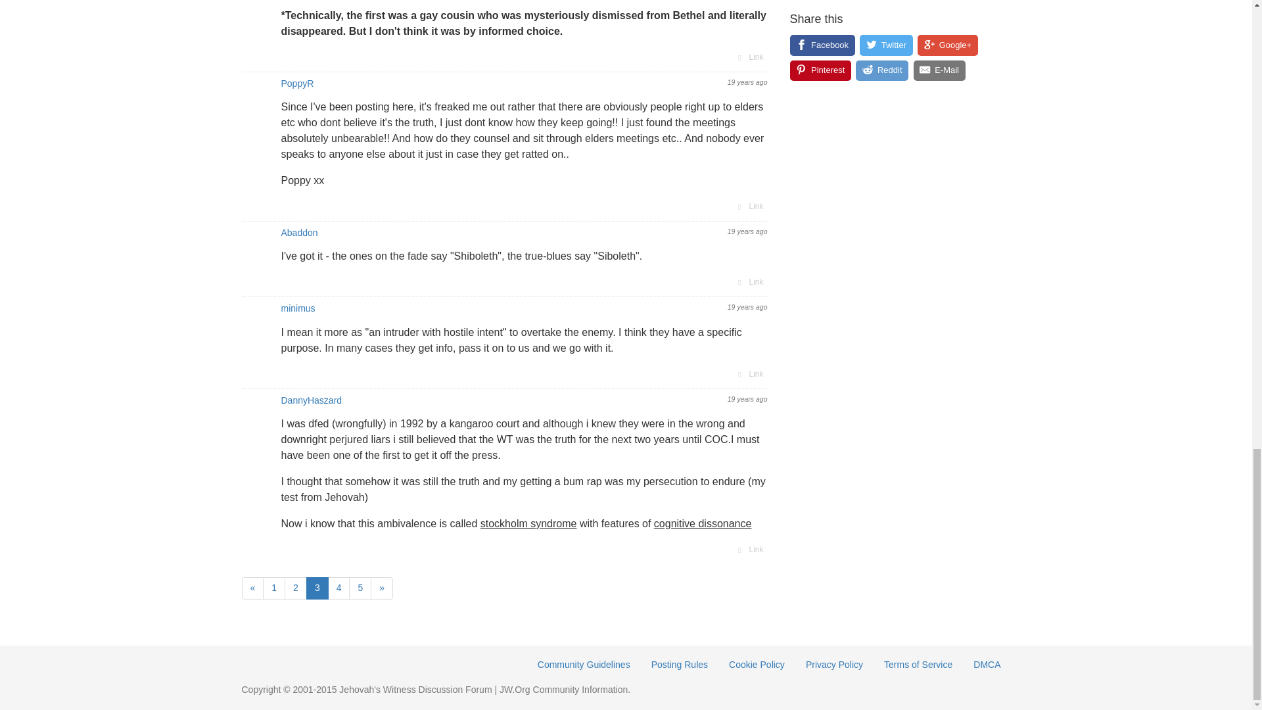 The image size is (1262, 710). What do you see at coordinates (300, 232) in the screenshot?
I see `Abaddon` at bounding box center [300, 232].